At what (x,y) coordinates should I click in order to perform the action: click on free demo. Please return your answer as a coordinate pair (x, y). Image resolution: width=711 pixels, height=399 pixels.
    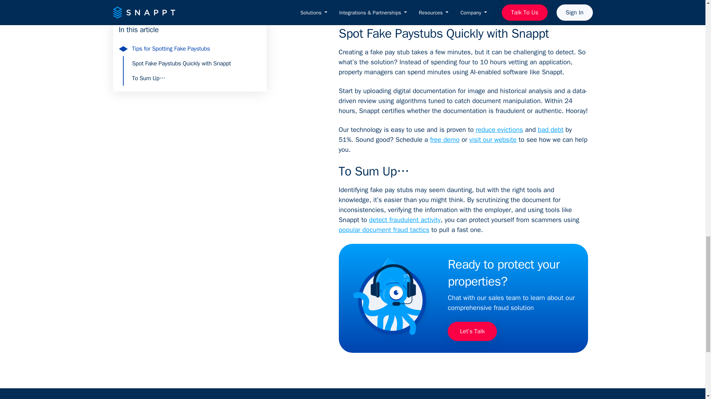
    Looking at the image, I should click on (444, 140).